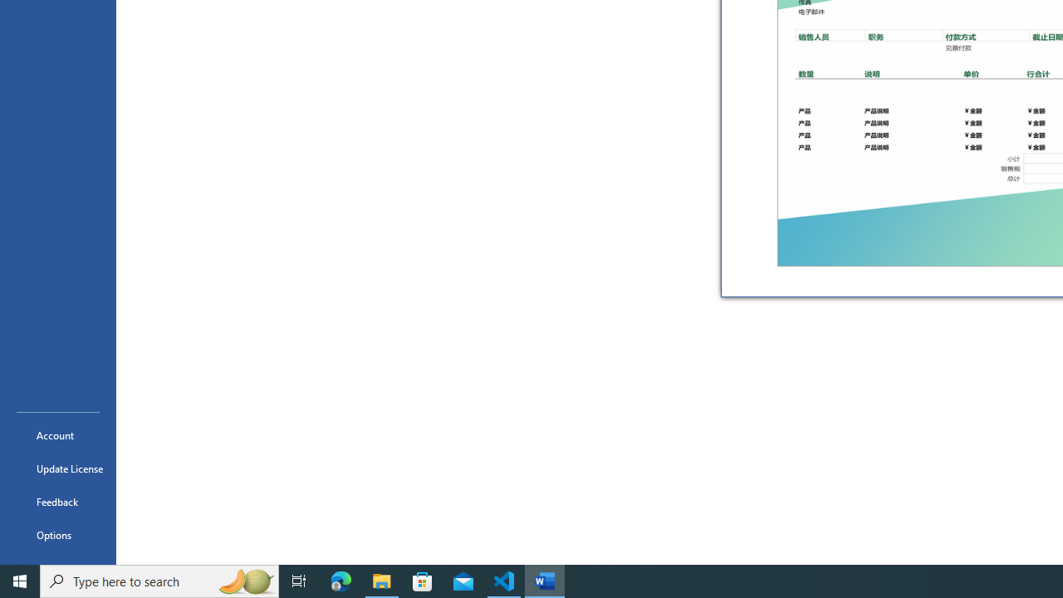 Image resolution: width=1063 pixels, height=598 pixels. What do you see at coordinates (58, 435) in the screenshot?
I see `Account` at bounding box center [58, 435].